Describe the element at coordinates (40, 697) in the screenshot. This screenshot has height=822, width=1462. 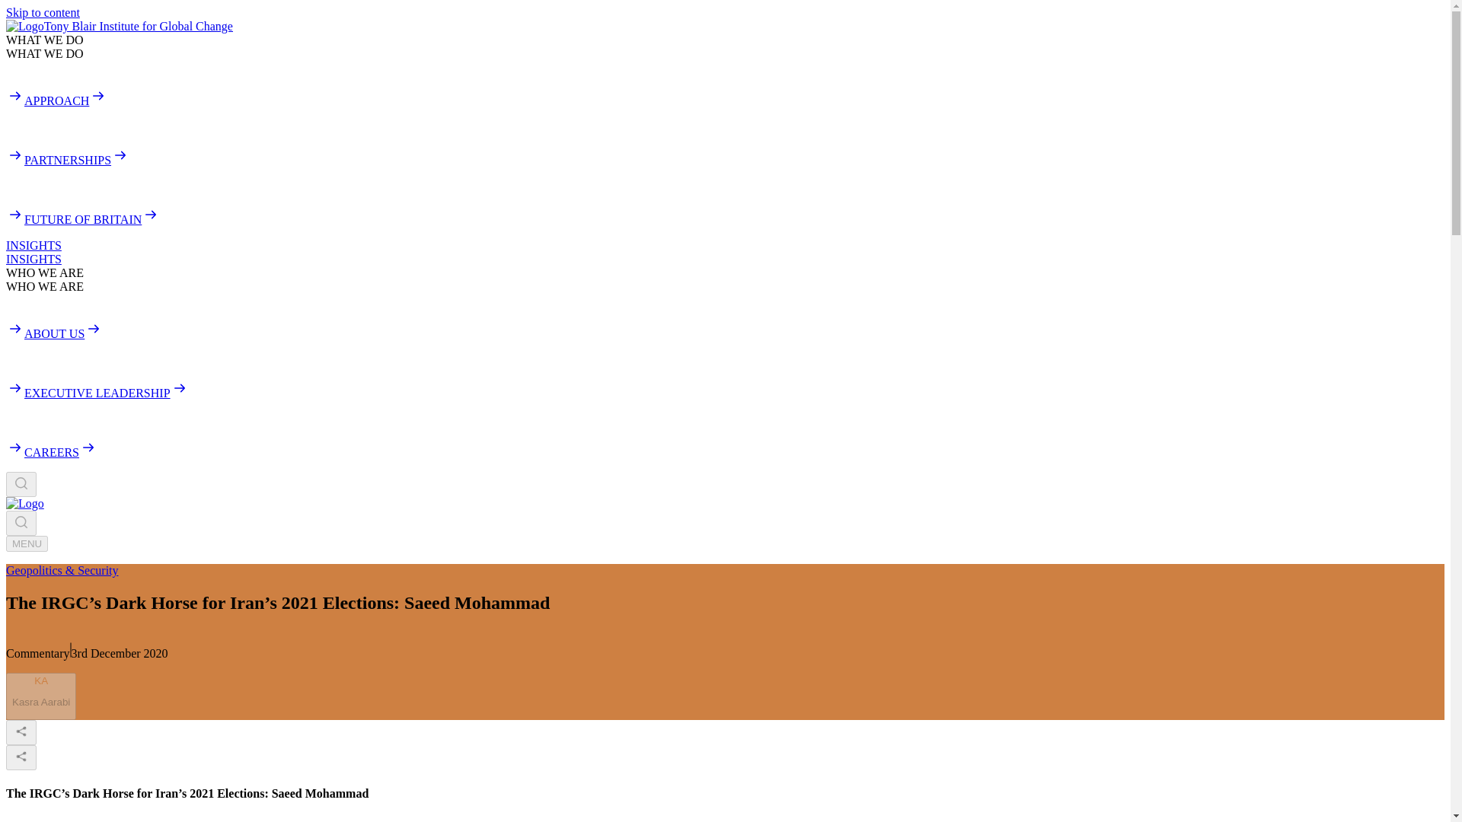
I see `MENU` at that location.